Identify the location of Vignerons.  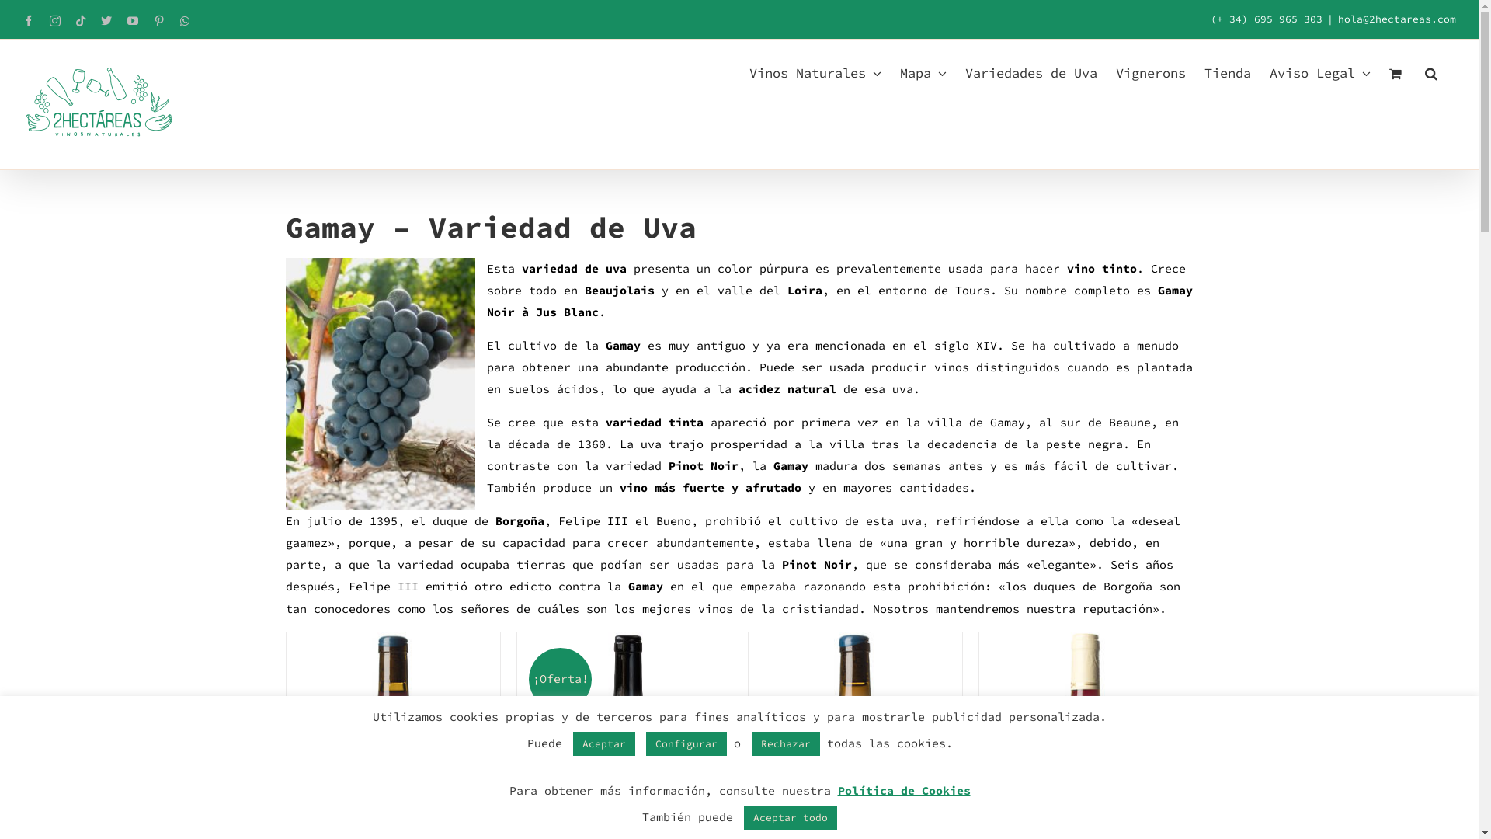
(1151, 72).